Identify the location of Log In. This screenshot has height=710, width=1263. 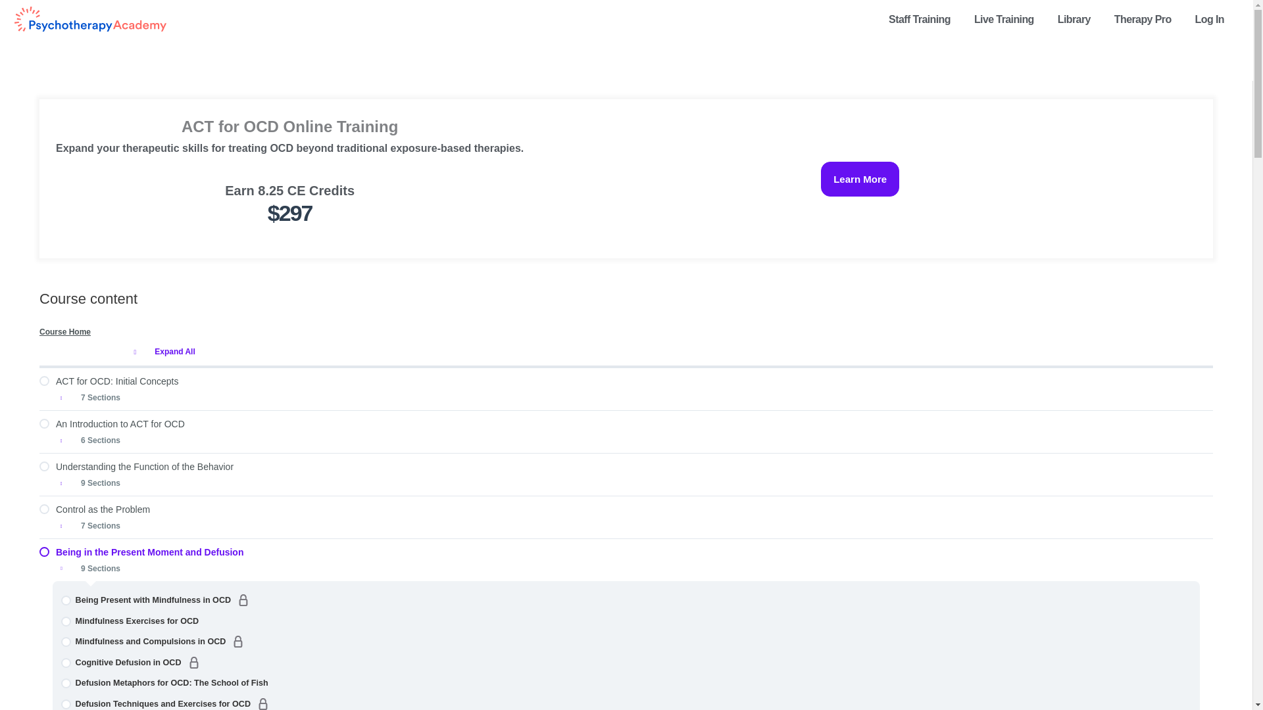
(1213, 20).